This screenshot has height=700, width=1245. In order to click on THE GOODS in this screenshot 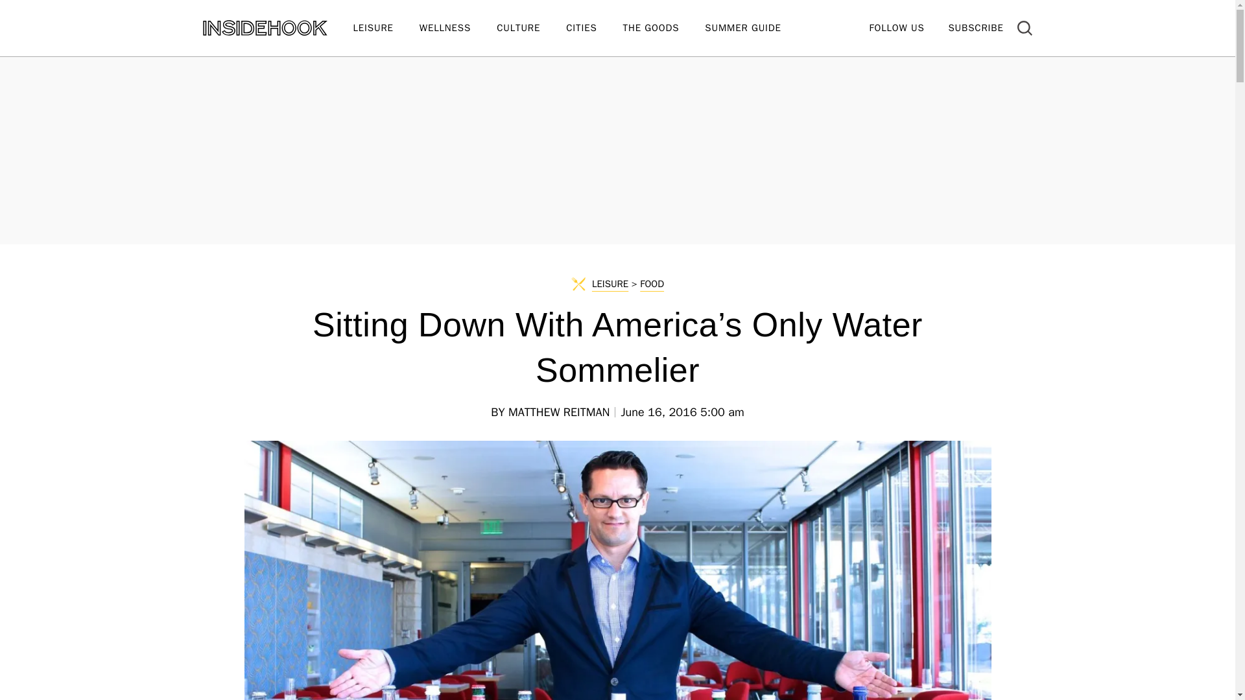, I will do `click(664, 29)`.